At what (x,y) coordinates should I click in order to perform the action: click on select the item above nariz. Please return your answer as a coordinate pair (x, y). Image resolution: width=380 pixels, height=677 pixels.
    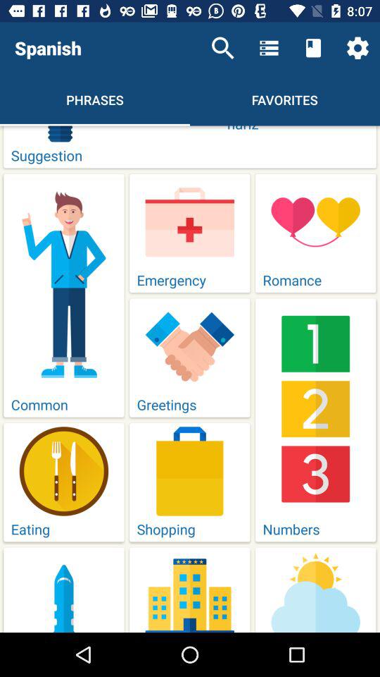
    Looking at the image, I should click on (222, 48).